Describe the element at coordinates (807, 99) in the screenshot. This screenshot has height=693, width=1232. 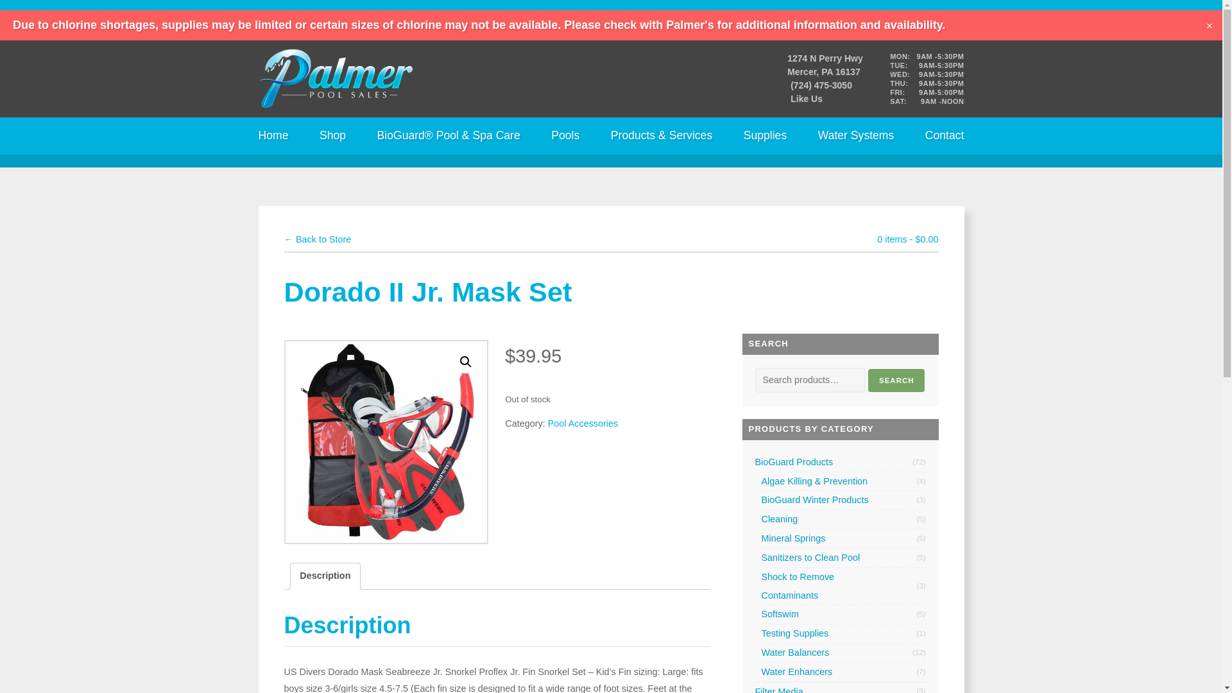
I see `Like Us` at that location.